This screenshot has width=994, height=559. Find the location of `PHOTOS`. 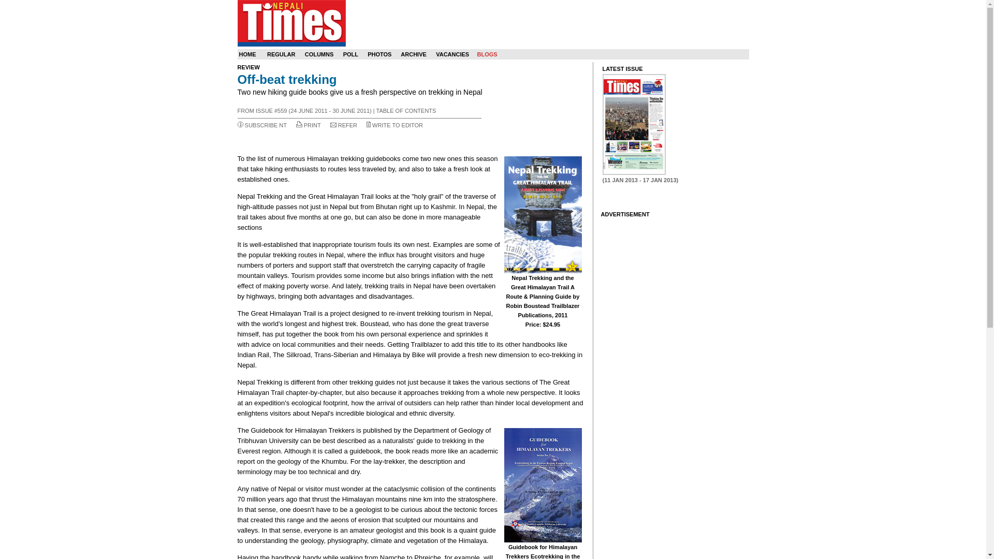

PHOTOS is located at coordinates (379, 54).